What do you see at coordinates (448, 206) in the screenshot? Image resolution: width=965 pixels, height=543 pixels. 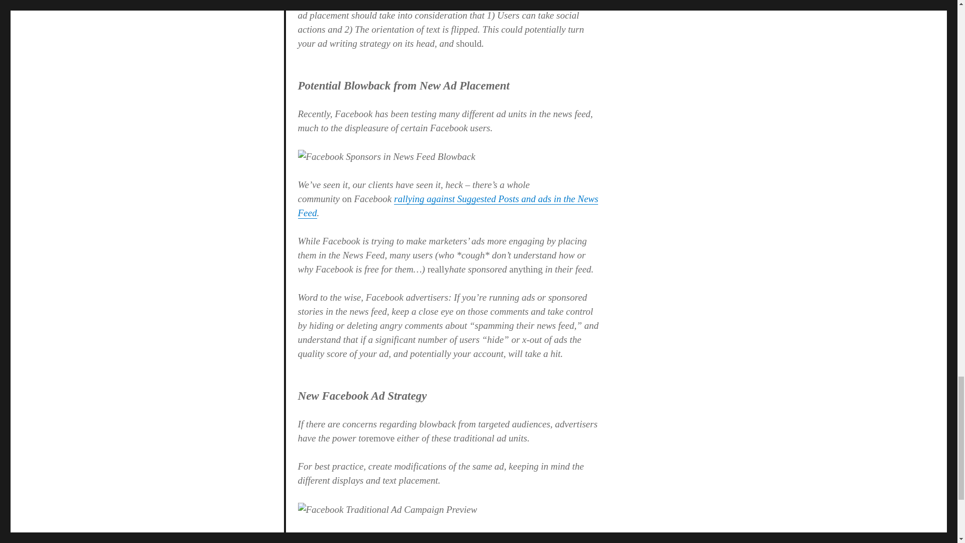 I see `rallying against Suggested Posts and ads in the News Feed` at bounding box center [448, 206].